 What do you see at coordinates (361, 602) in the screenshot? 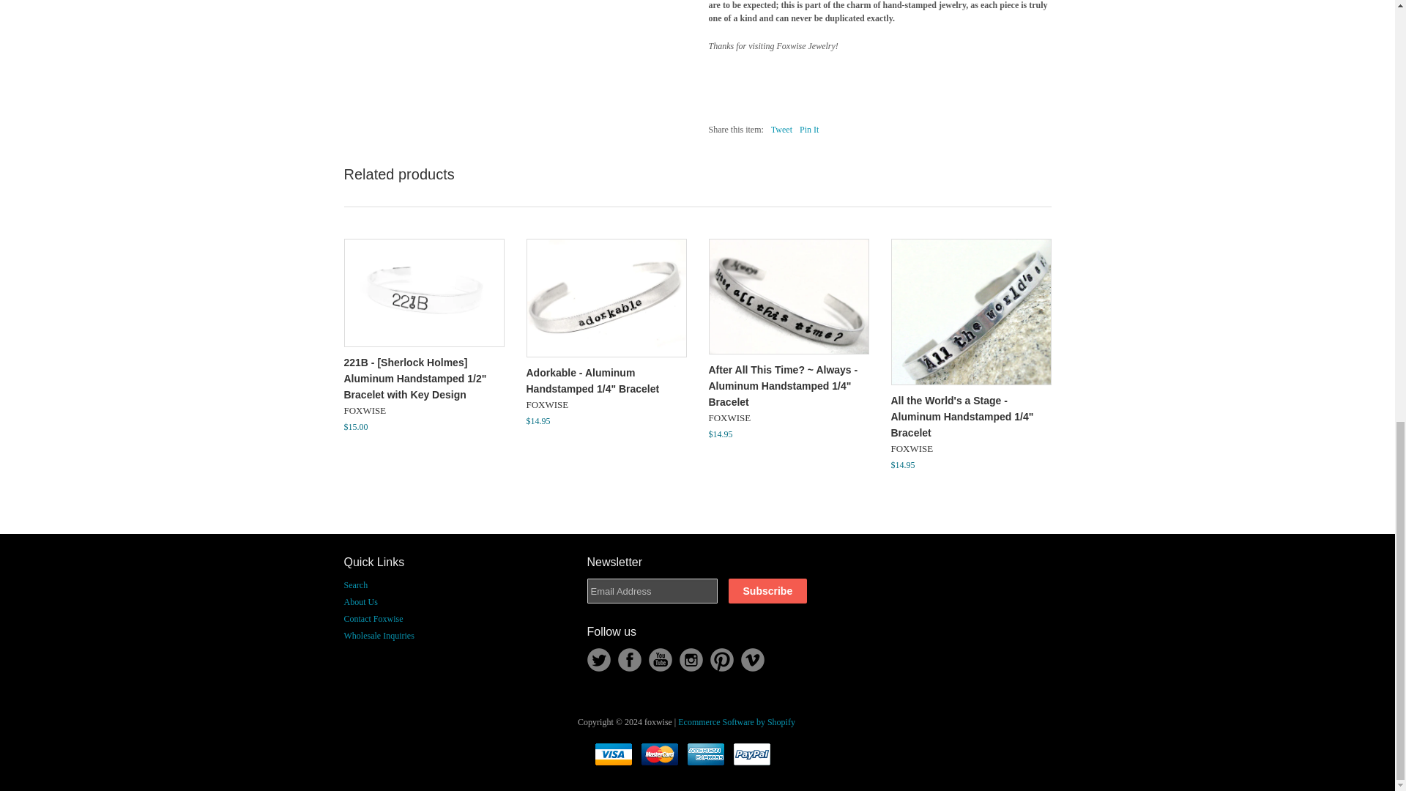
I see `About Us` at bounding box center [361, 602].